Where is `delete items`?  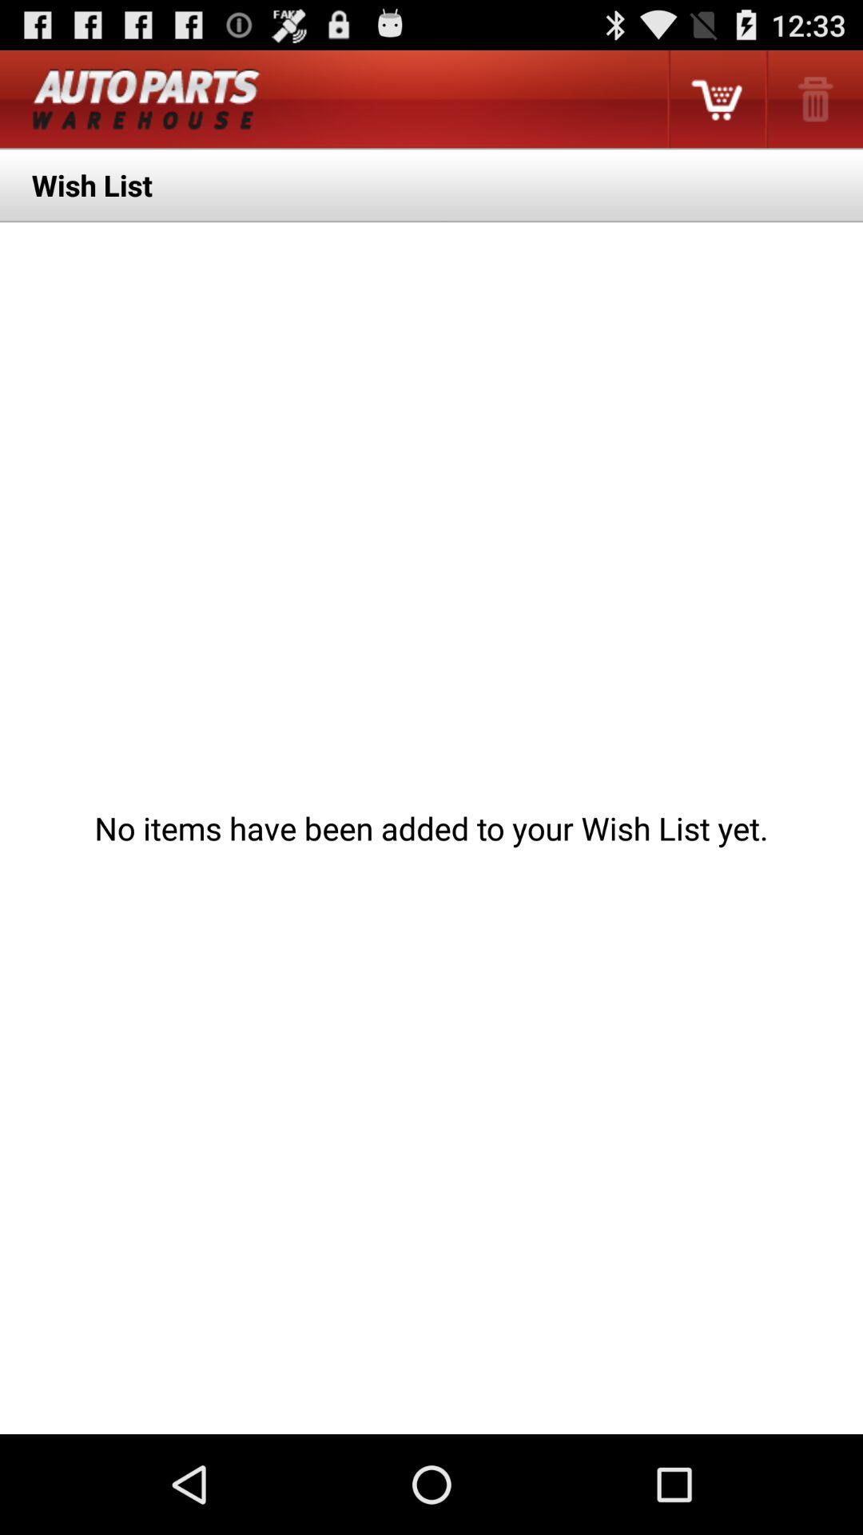
delete items is located at coordinates (813, 99).